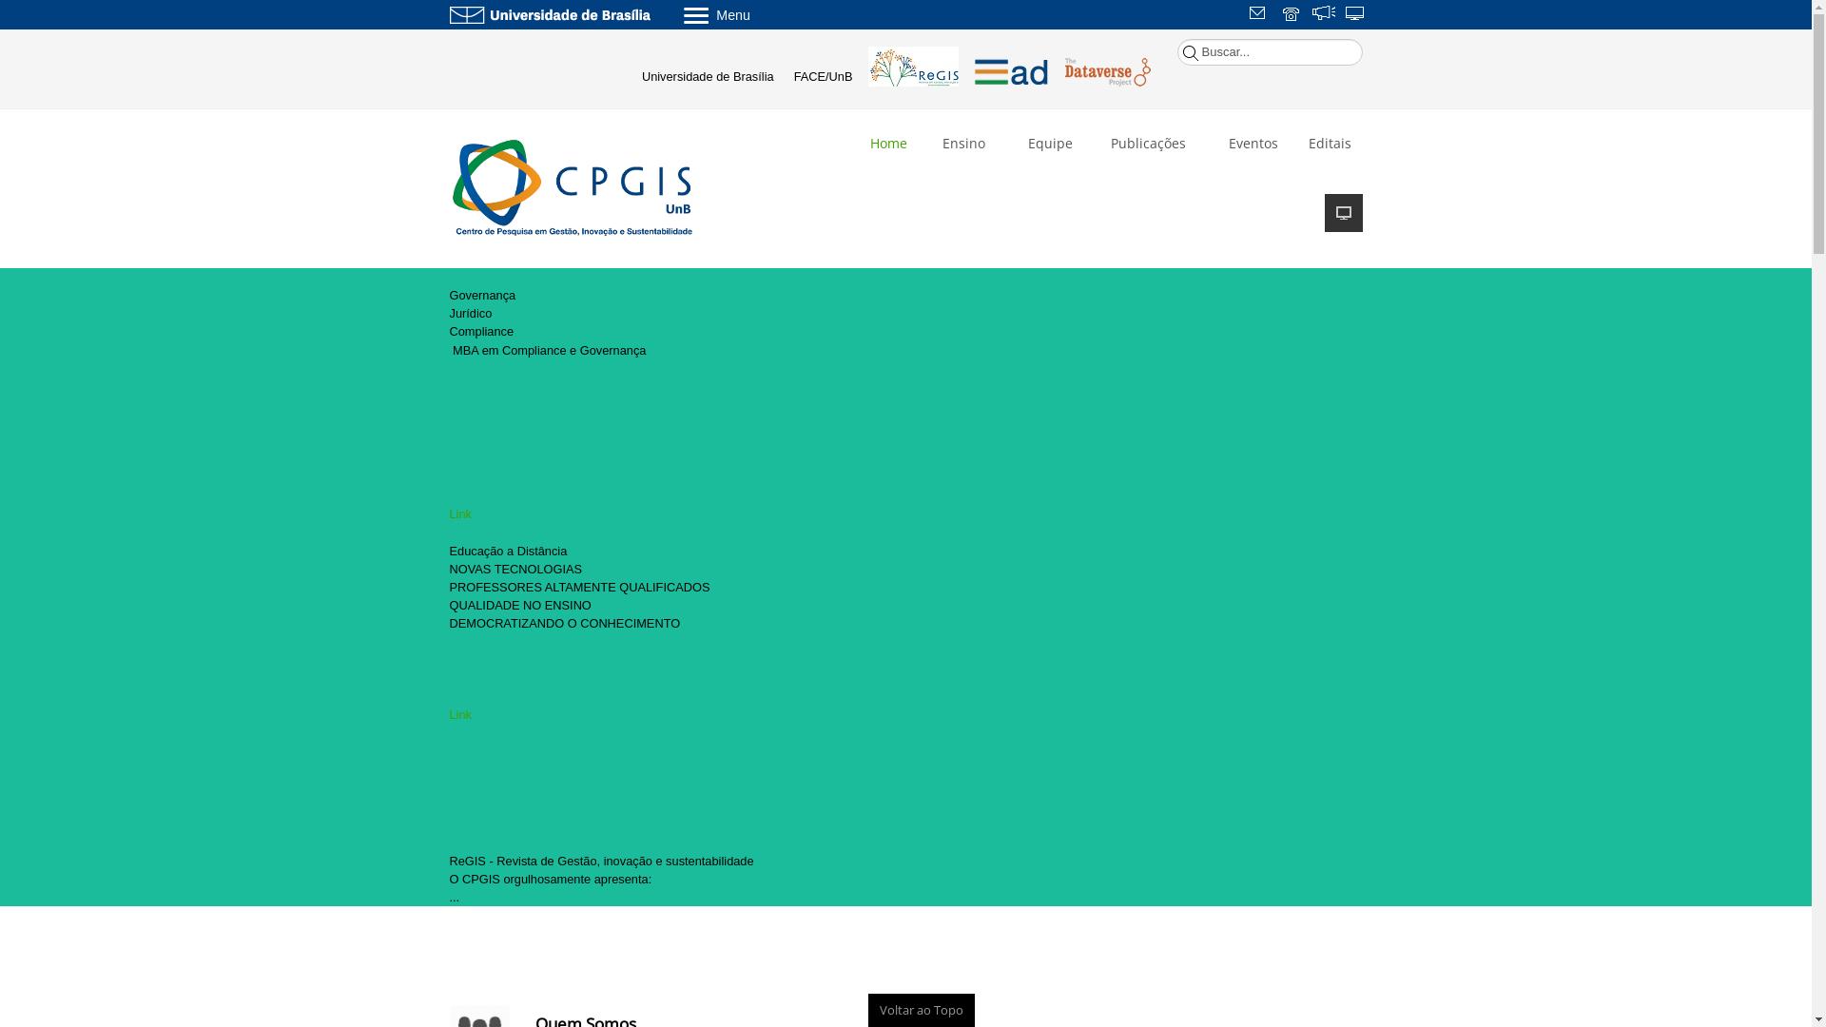 The image size is (1826, 1027). What do you see at coordinates (1260, 15) in the screenshot?
I see `Webmail` at bounding box center [1260, 15].